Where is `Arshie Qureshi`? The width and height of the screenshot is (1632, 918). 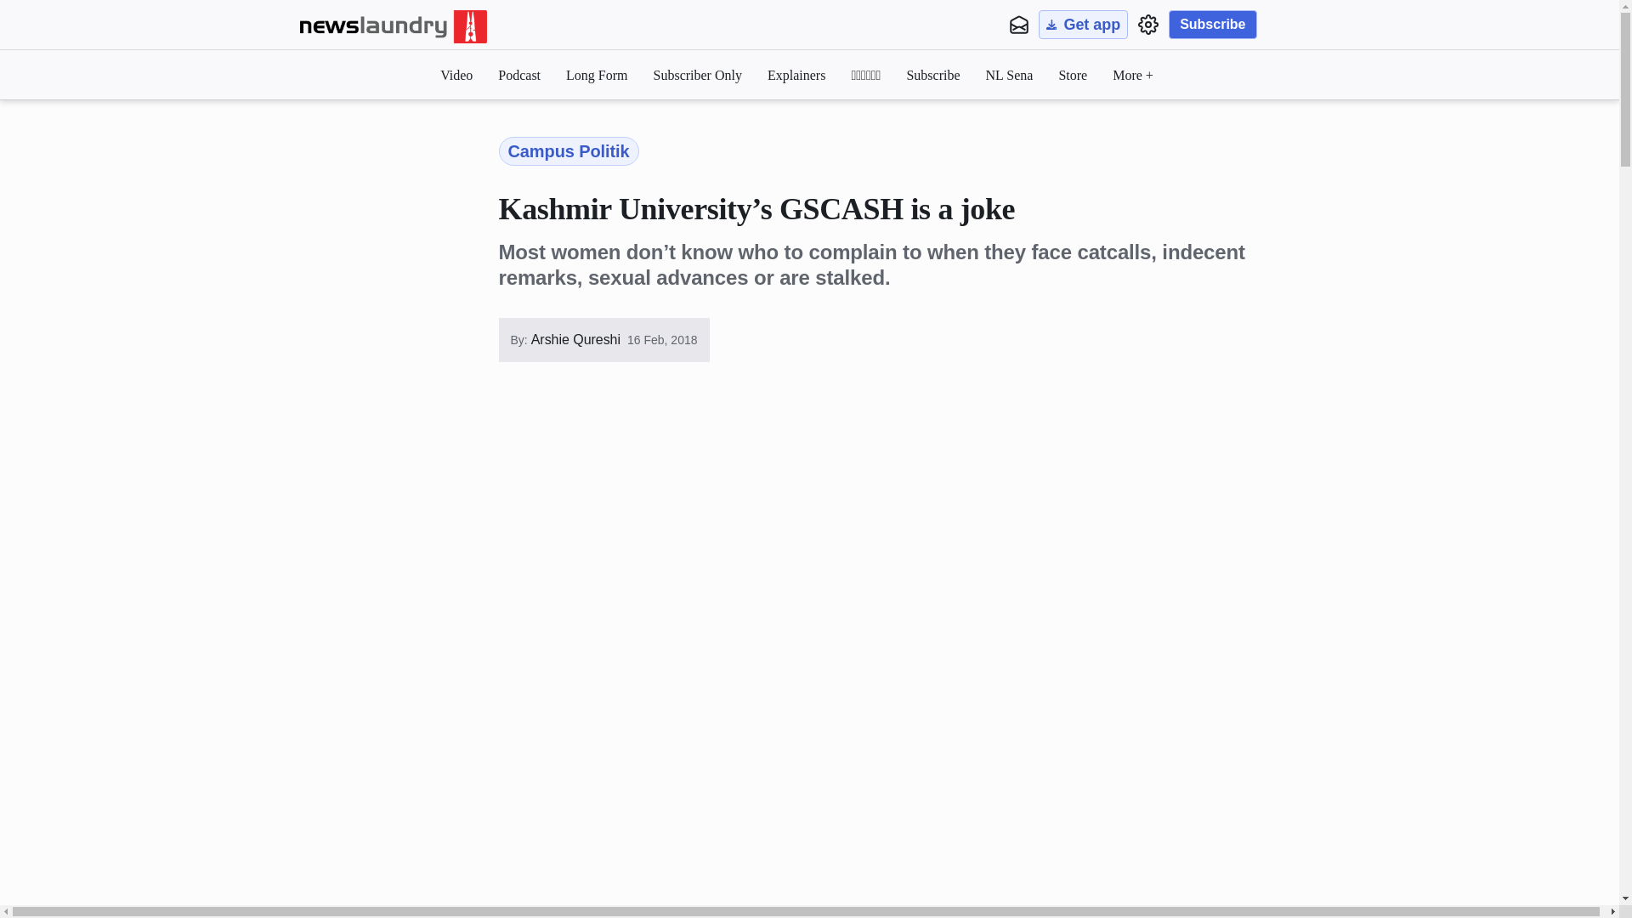
Arshie Qureshi is located at coordinates (573, 339).